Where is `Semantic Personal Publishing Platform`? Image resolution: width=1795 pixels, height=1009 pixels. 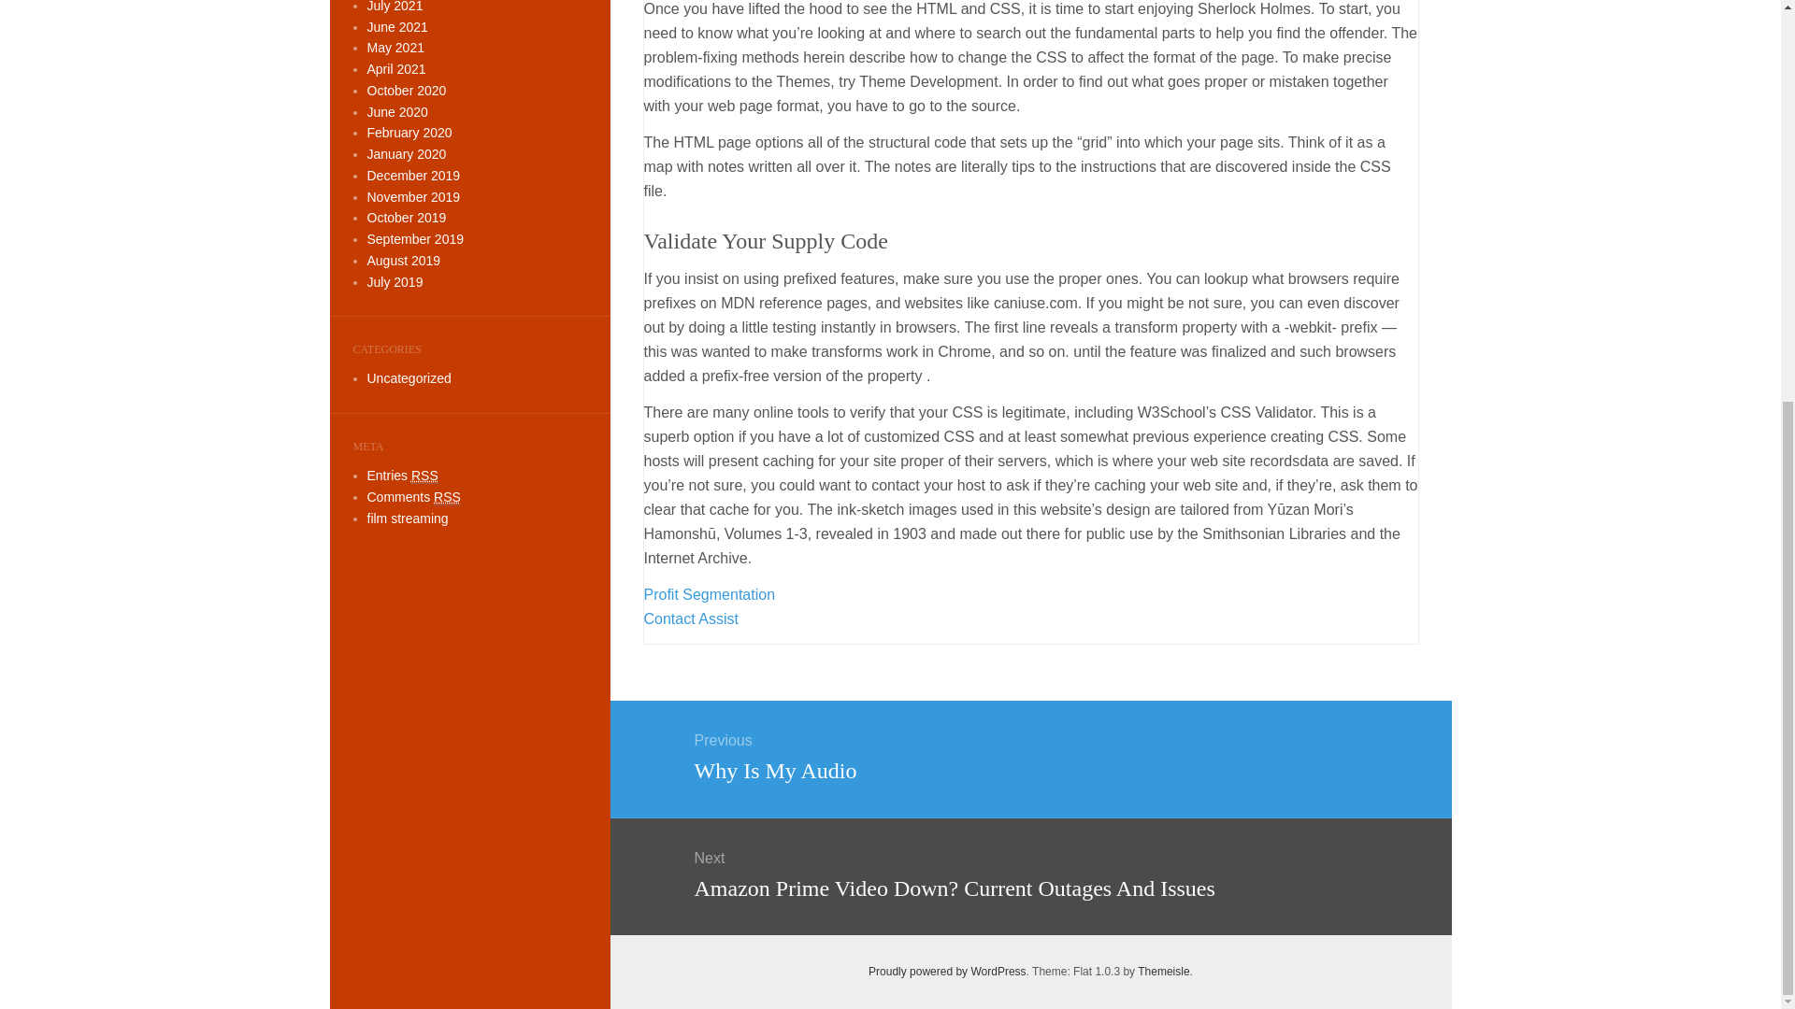
Semantic Personal Publishing Platform is located at coordinates (948, 971).